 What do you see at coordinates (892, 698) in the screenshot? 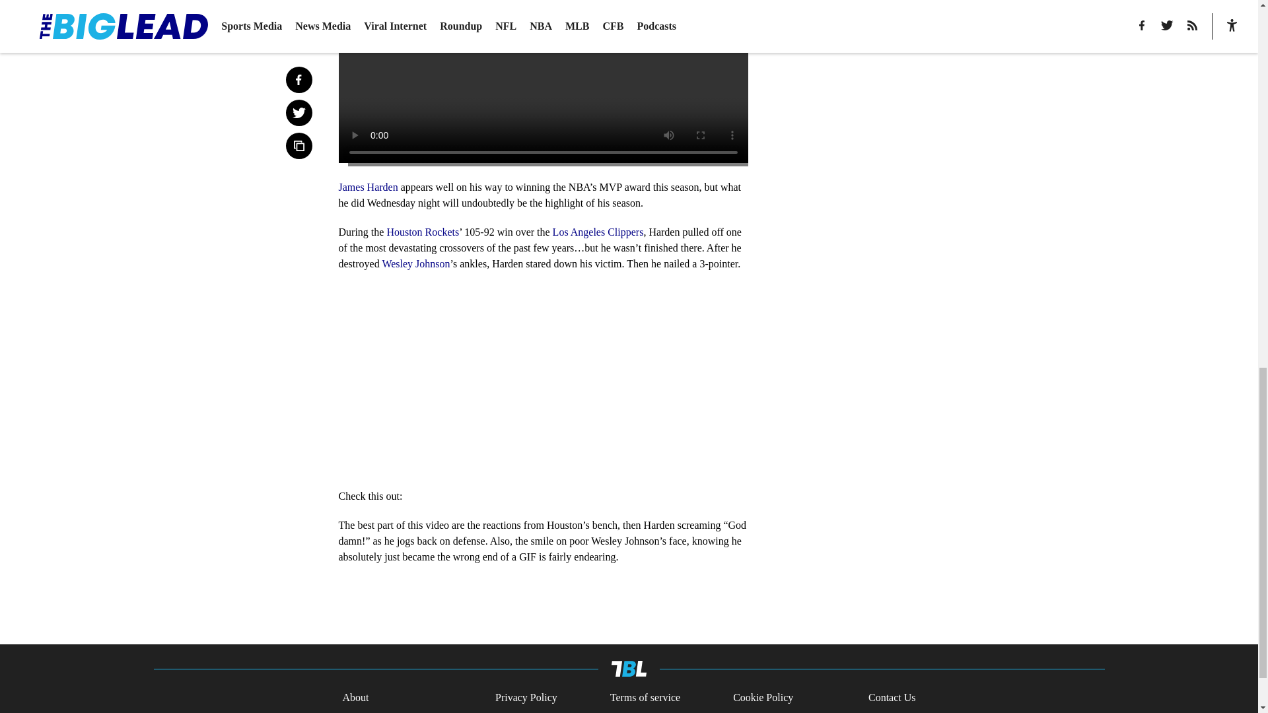
I see `Contact Us` at bounding box center [892, 698].